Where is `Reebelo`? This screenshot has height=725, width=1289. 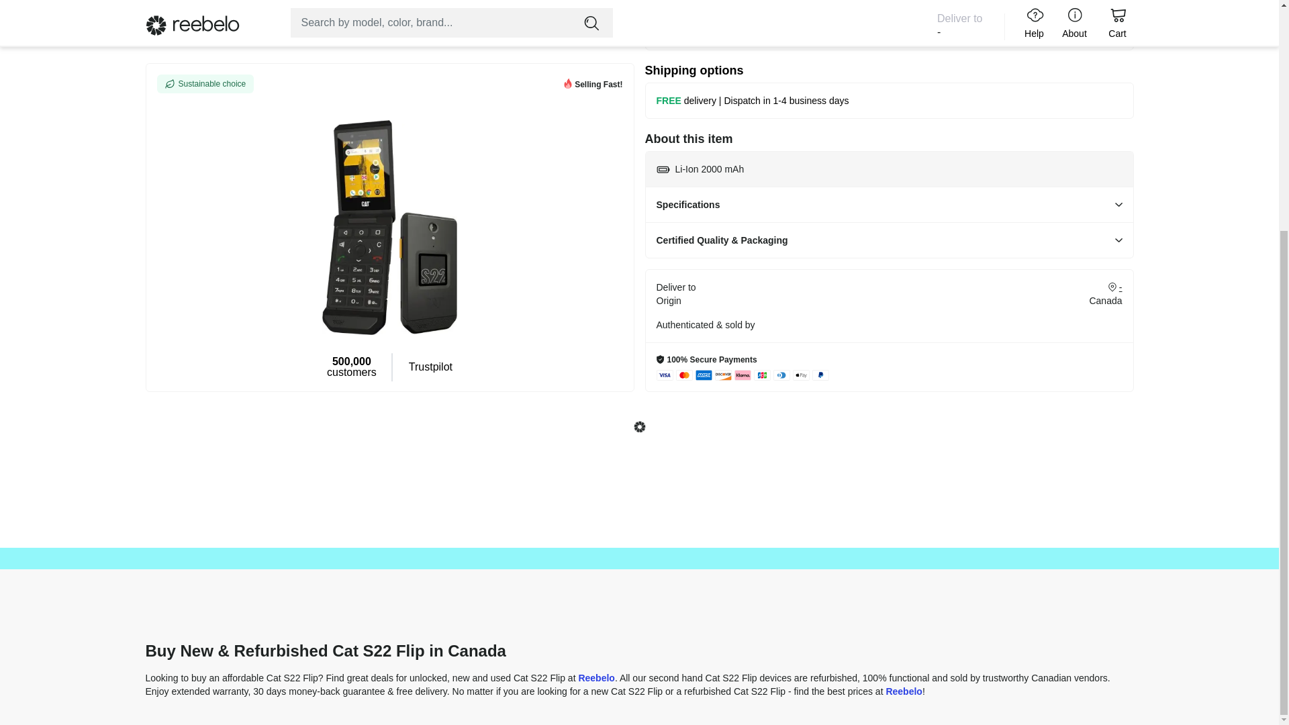 Reebelo is located at coordinates (904, 691).